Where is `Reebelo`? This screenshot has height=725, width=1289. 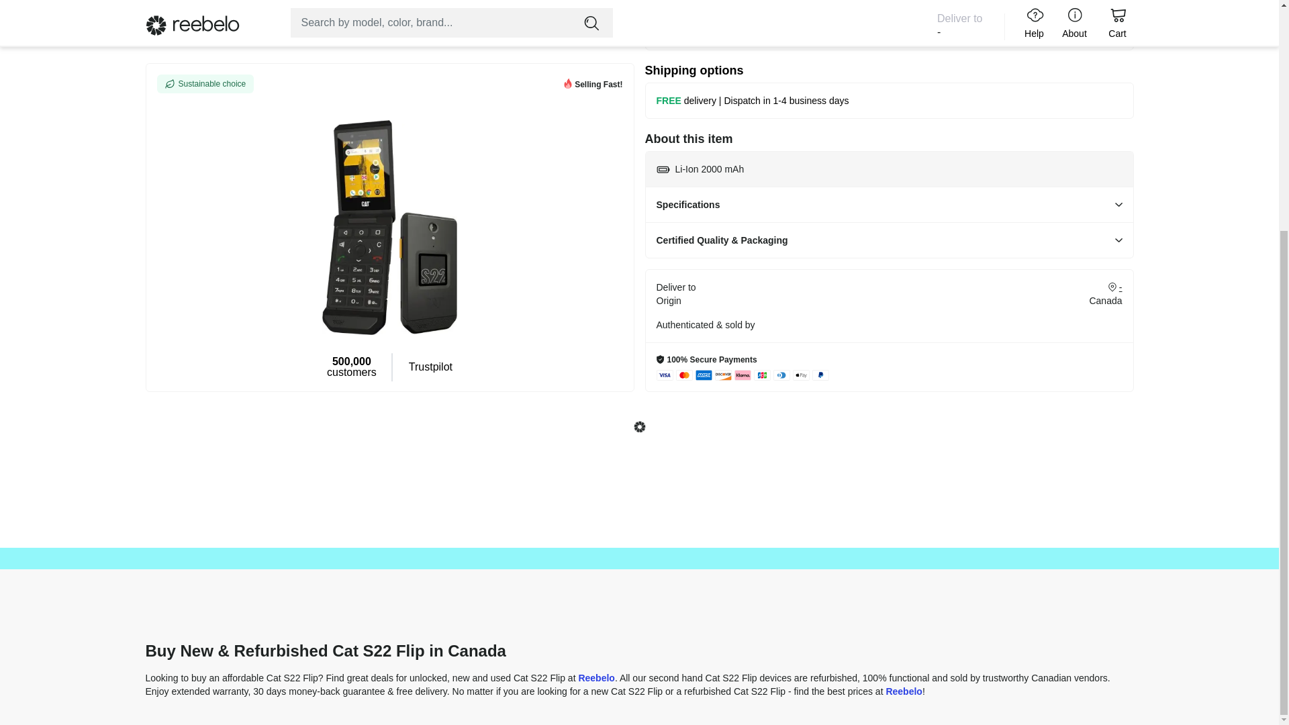 Reebelo is located at coordinates (904, 691).